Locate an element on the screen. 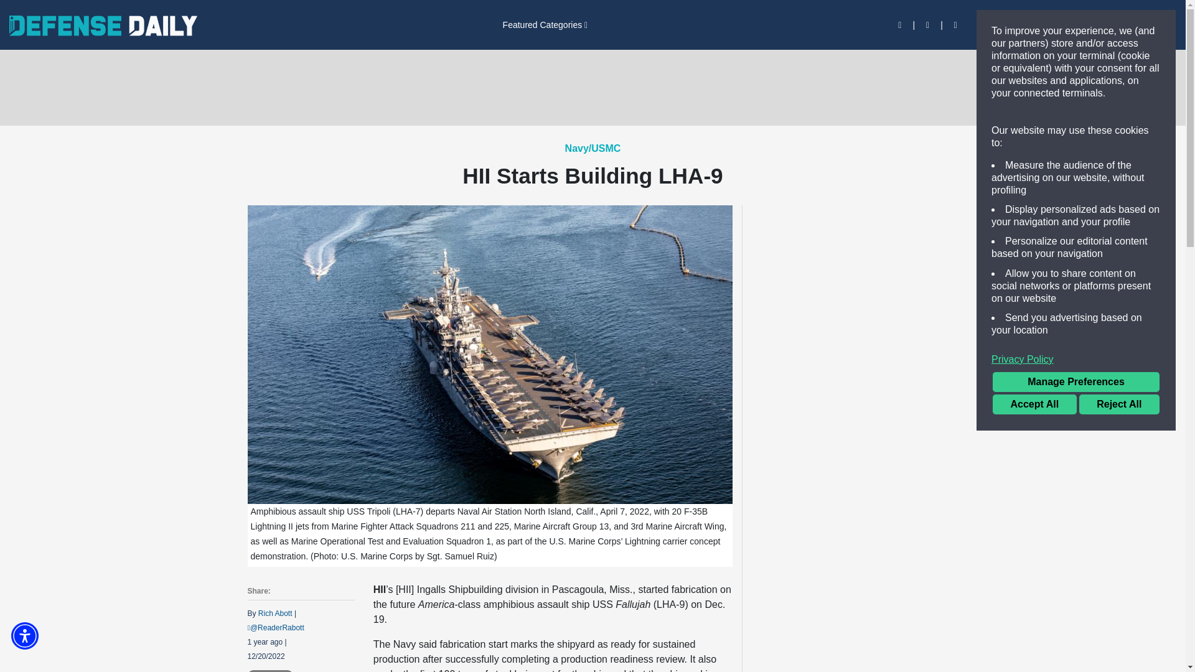 The width and height of the screenshot is (1195, 672). Accessibility Menu is located at coordinates (24, 636).